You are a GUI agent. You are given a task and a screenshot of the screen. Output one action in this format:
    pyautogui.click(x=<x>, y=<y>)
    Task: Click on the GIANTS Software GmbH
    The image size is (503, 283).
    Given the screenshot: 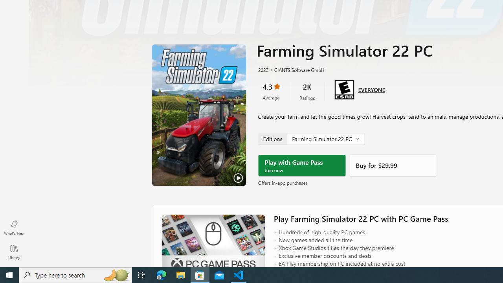 What is the action you would take?
    pyautogui.click(x=296, y=70)
    